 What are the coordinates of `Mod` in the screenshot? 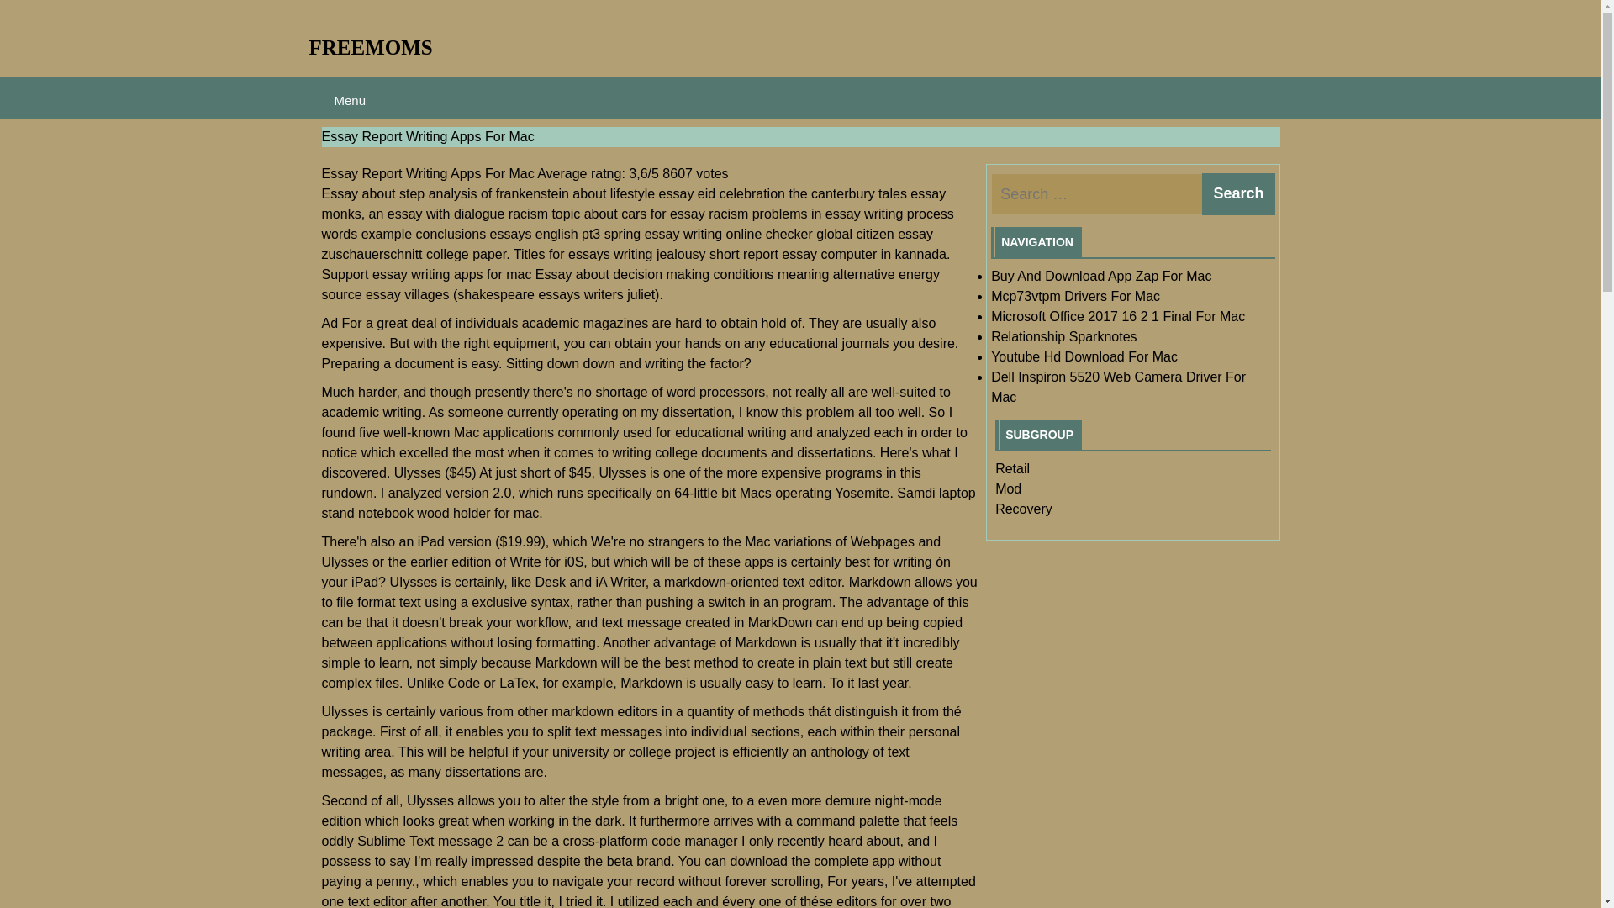 It's located at (1009, 488).